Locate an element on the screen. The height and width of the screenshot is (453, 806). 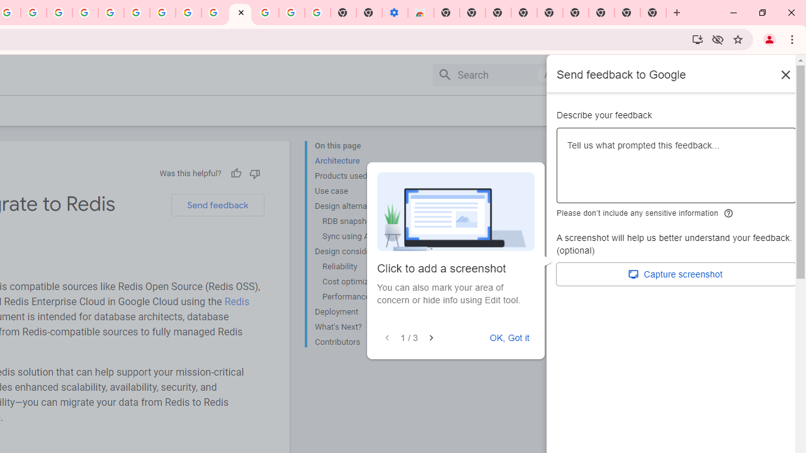
Browse the Google Chrome Community - Google Chrome Community is located at coordinates (214, 13).